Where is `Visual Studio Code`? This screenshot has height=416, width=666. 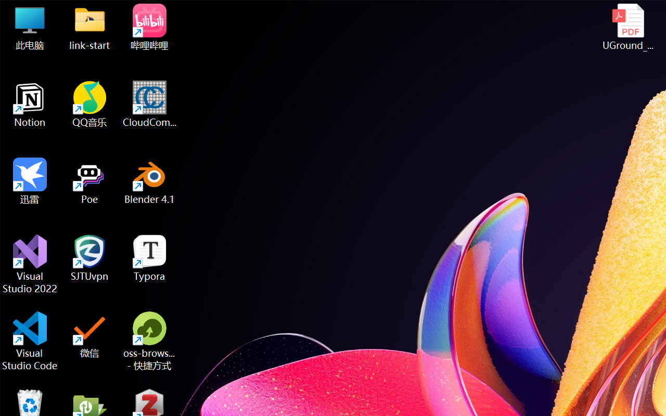
Visual Studio Code is located at coordinates (30, 341).